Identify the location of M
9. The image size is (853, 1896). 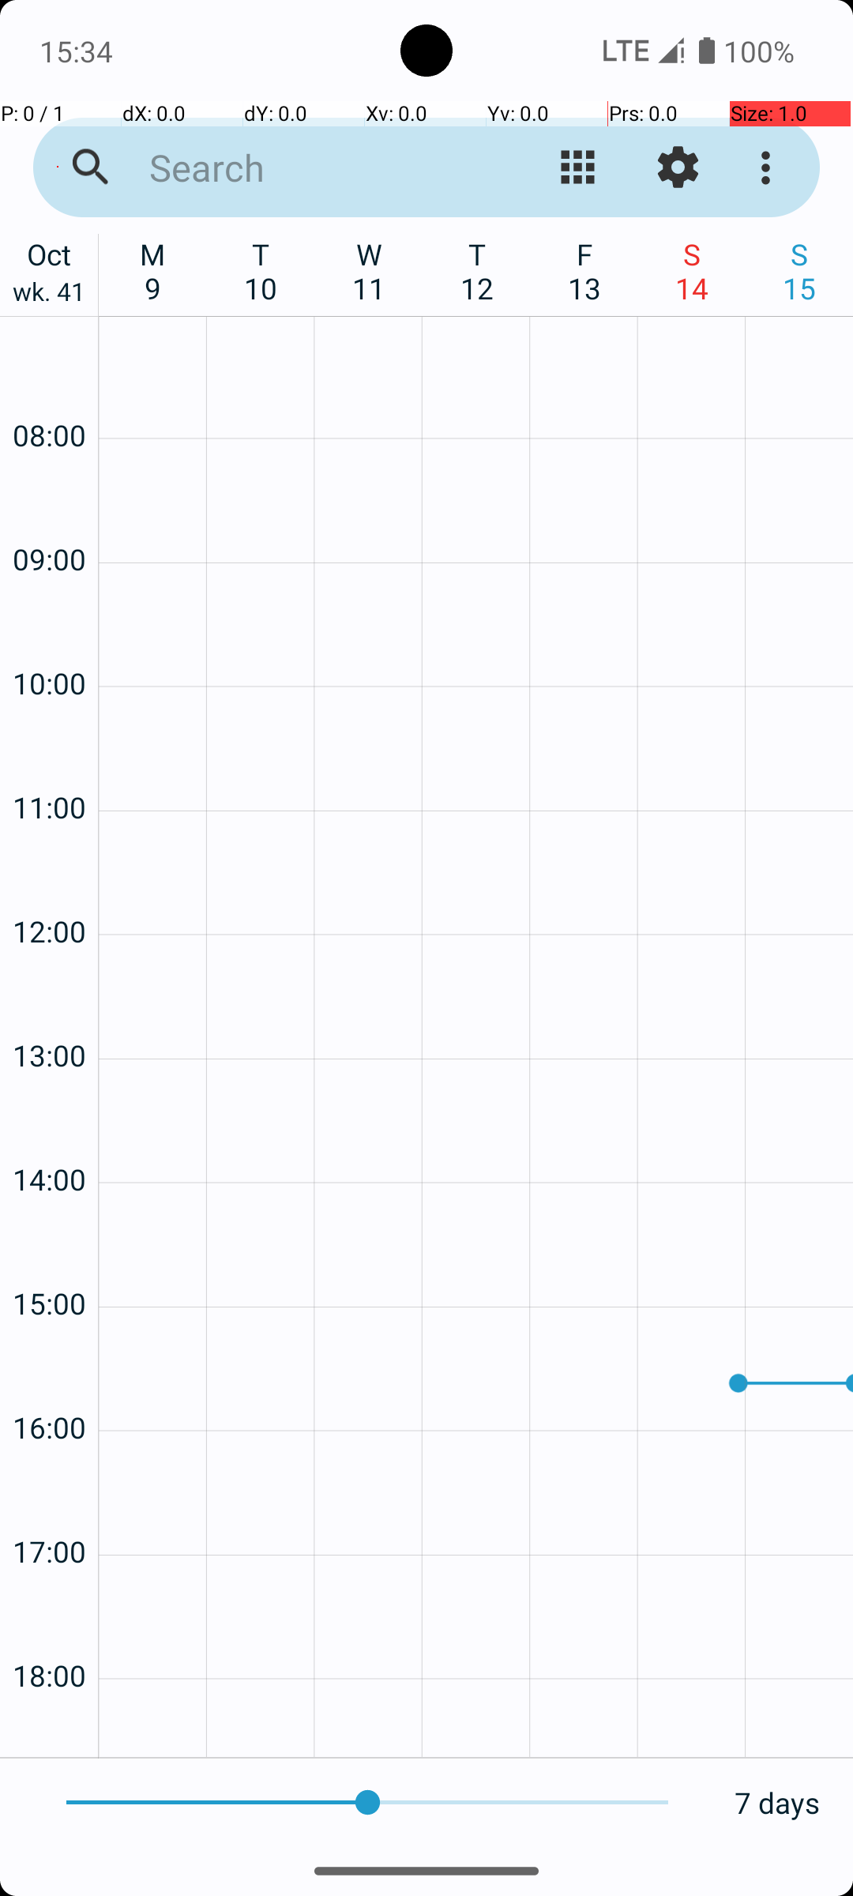
(153, 271).